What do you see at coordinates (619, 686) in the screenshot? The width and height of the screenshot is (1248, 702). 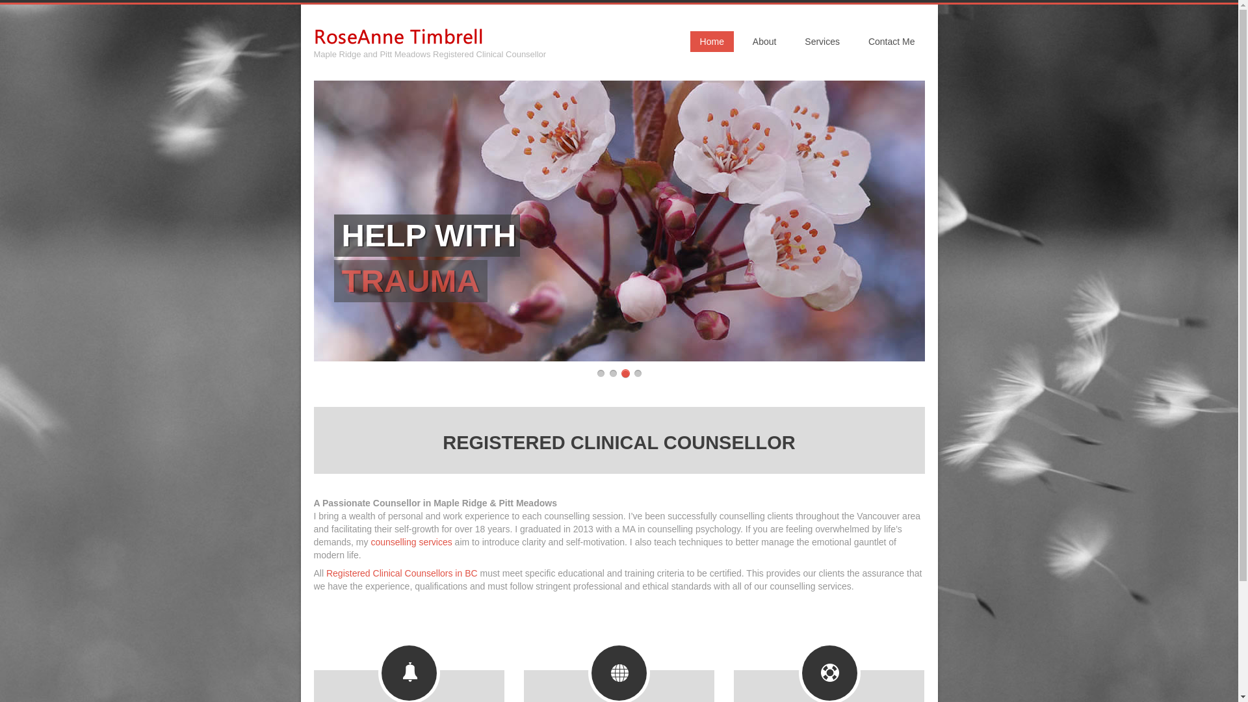 I see `Services` at bounding box center [619, 686].